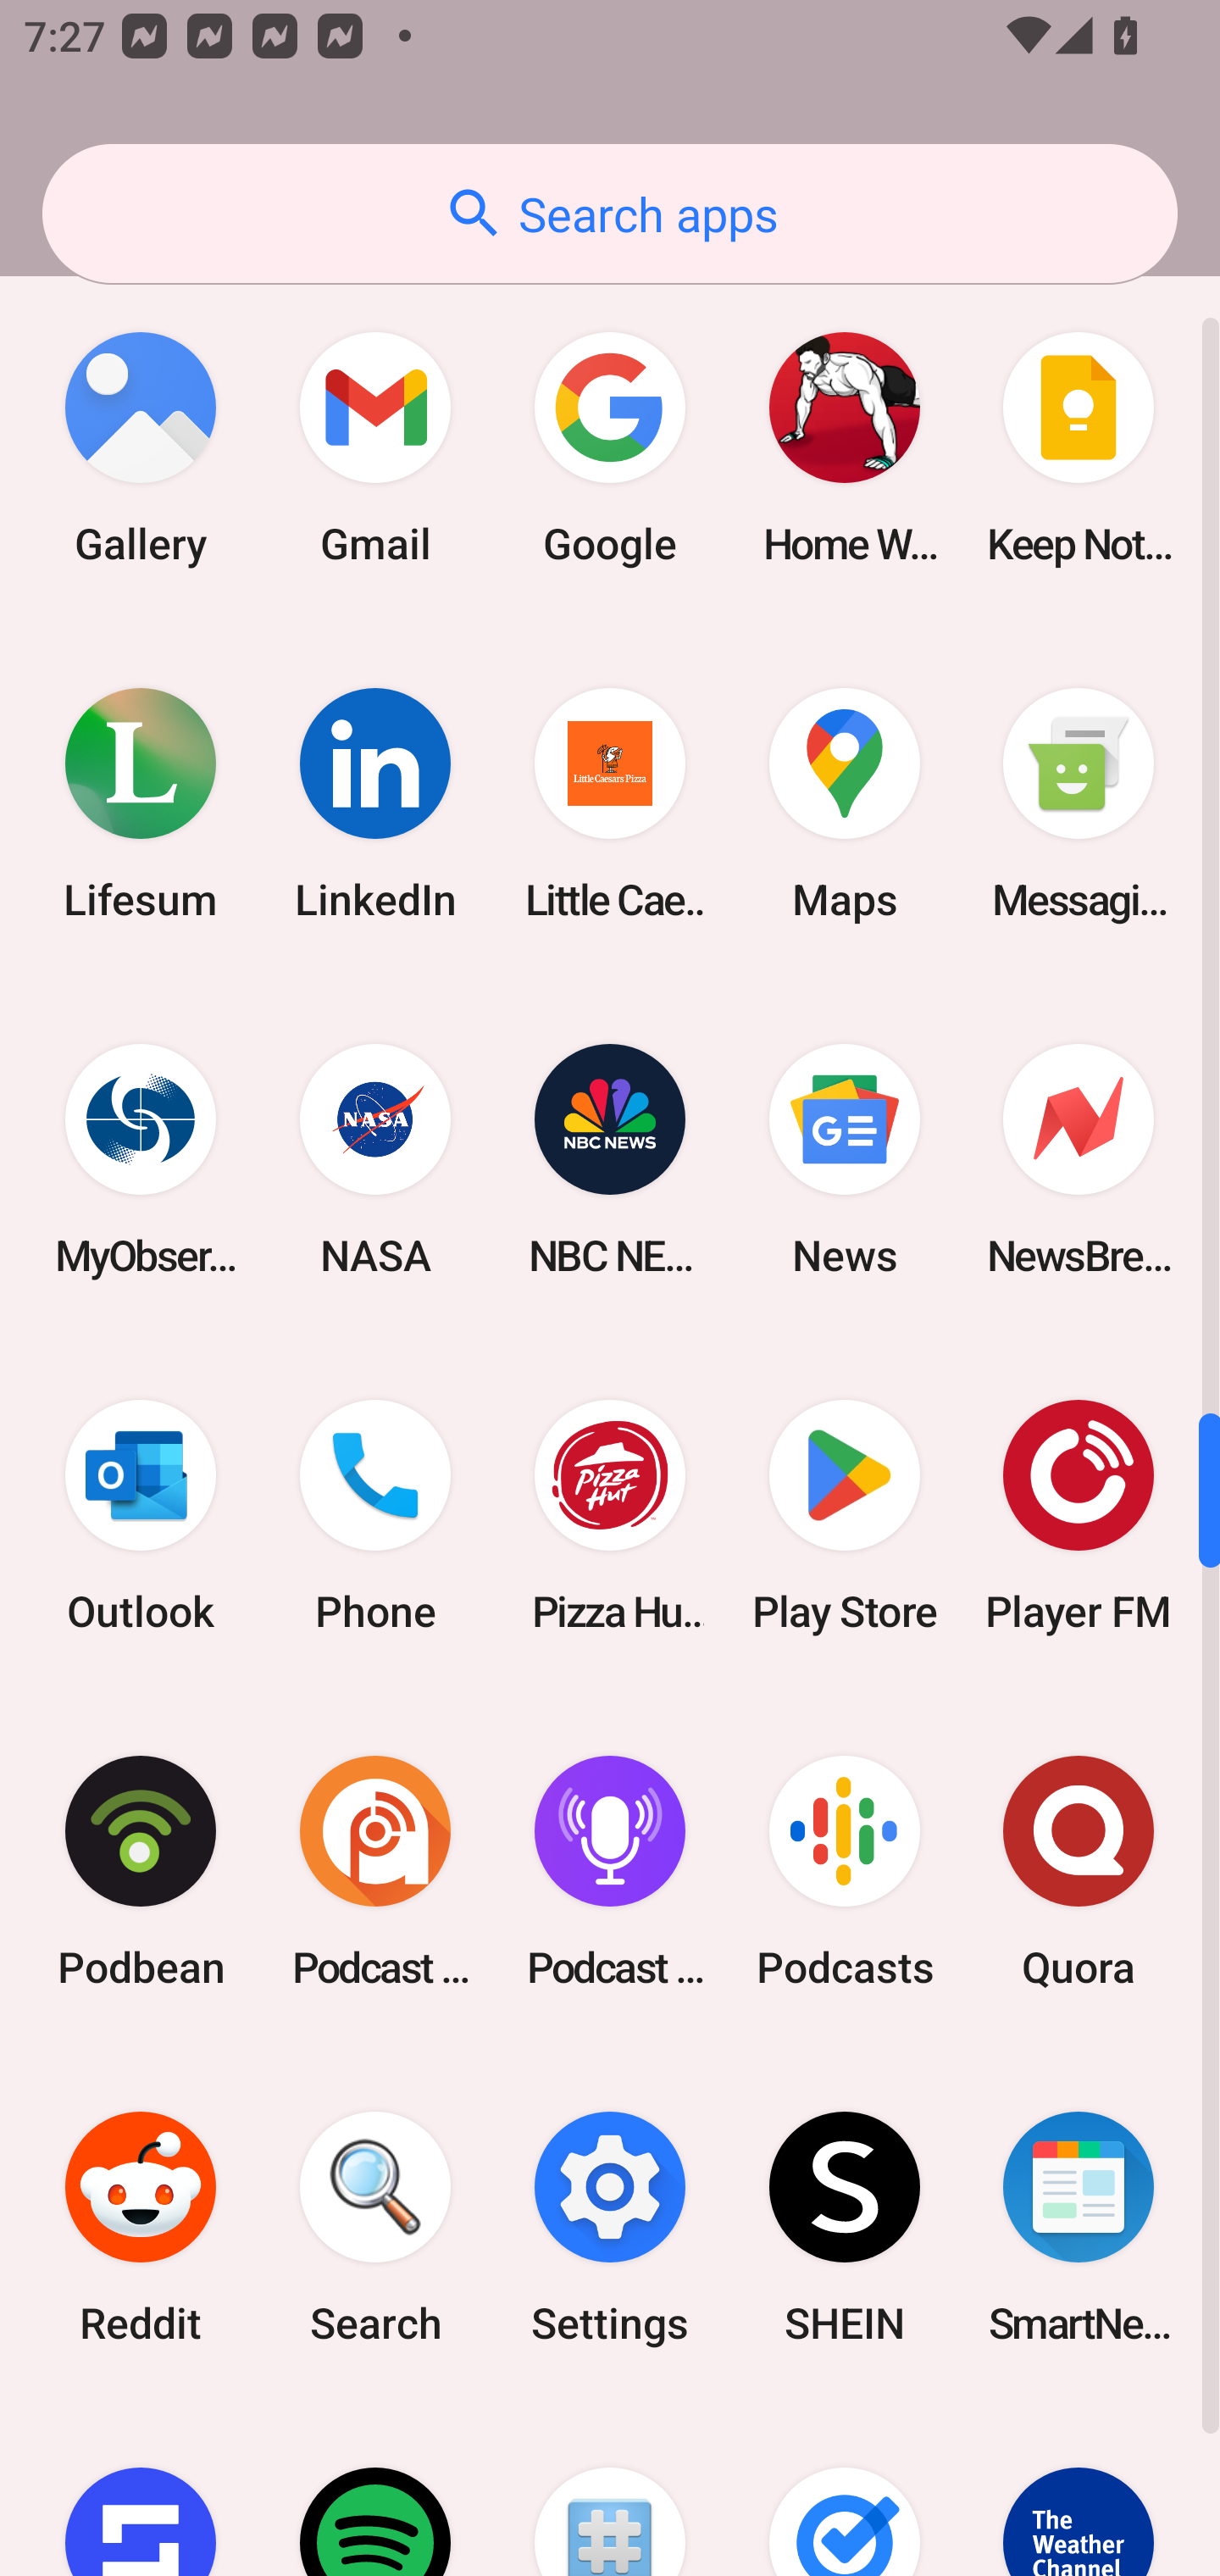  I want to click on Superuser, so click(610, 2491).